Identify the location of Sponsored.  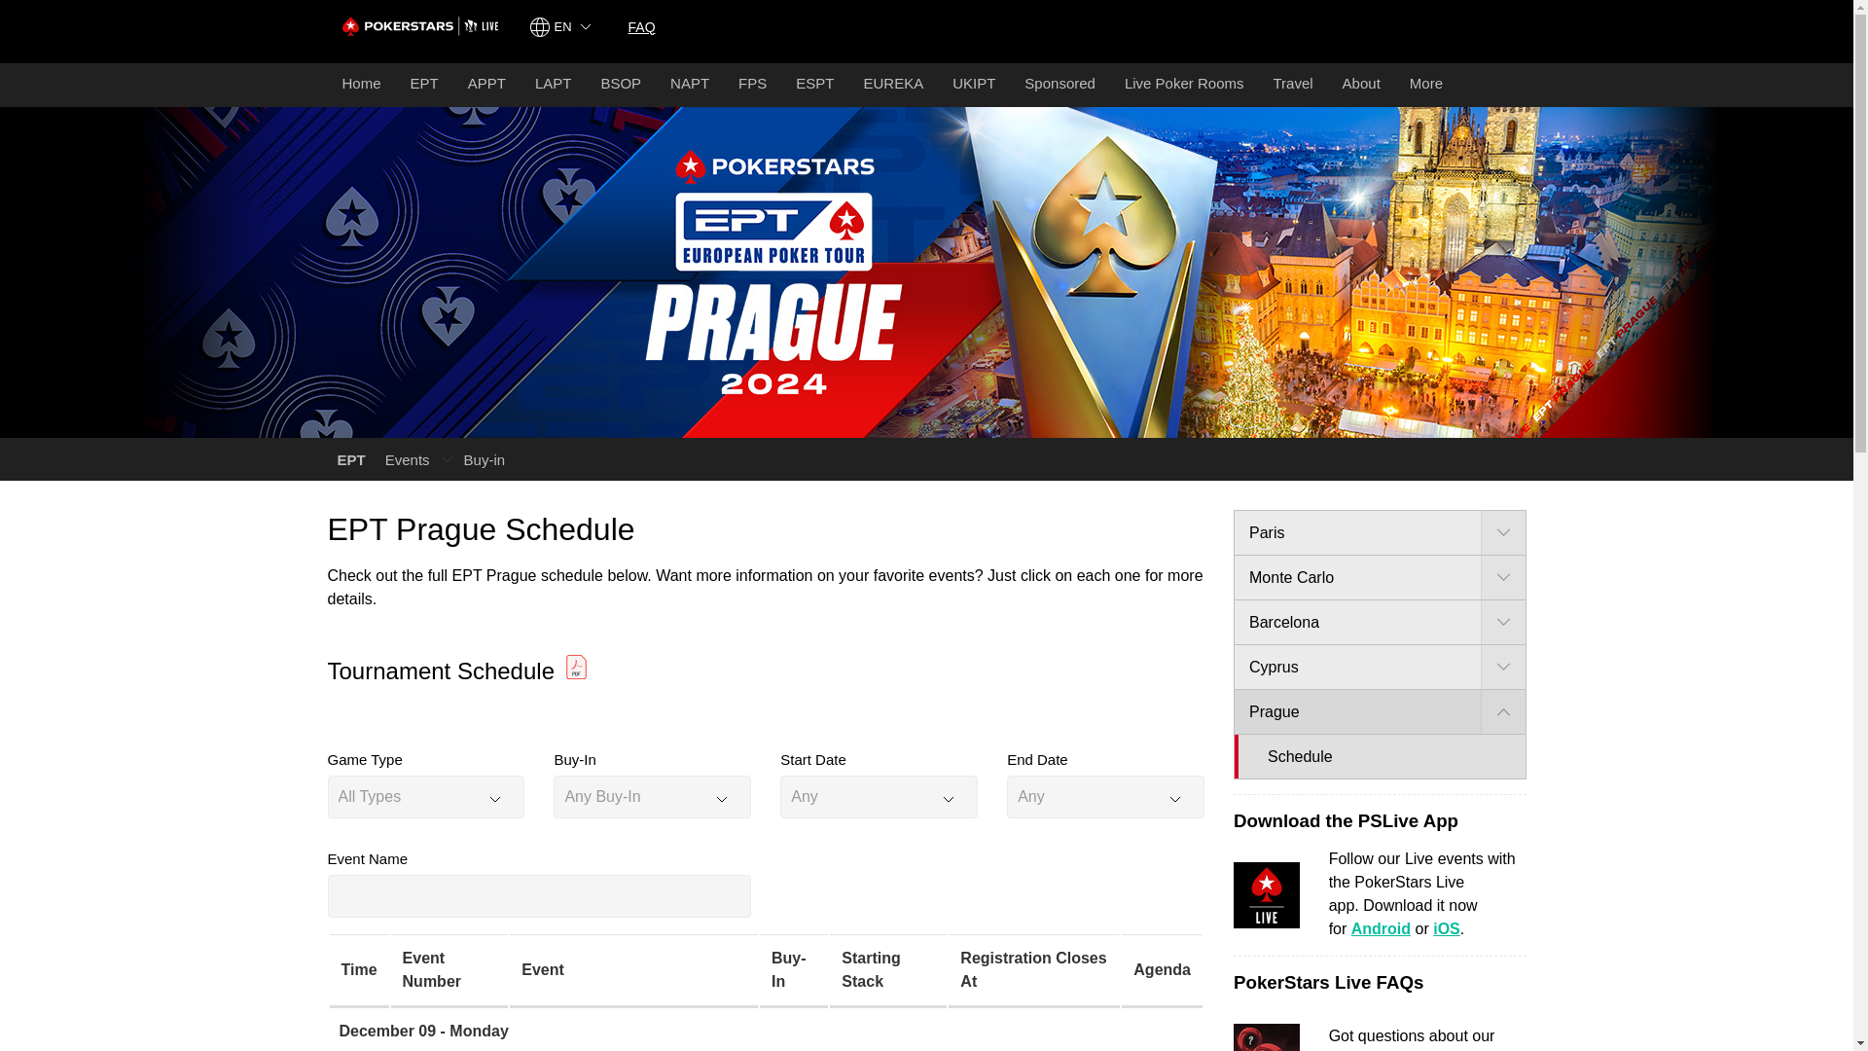
(1060, 85).